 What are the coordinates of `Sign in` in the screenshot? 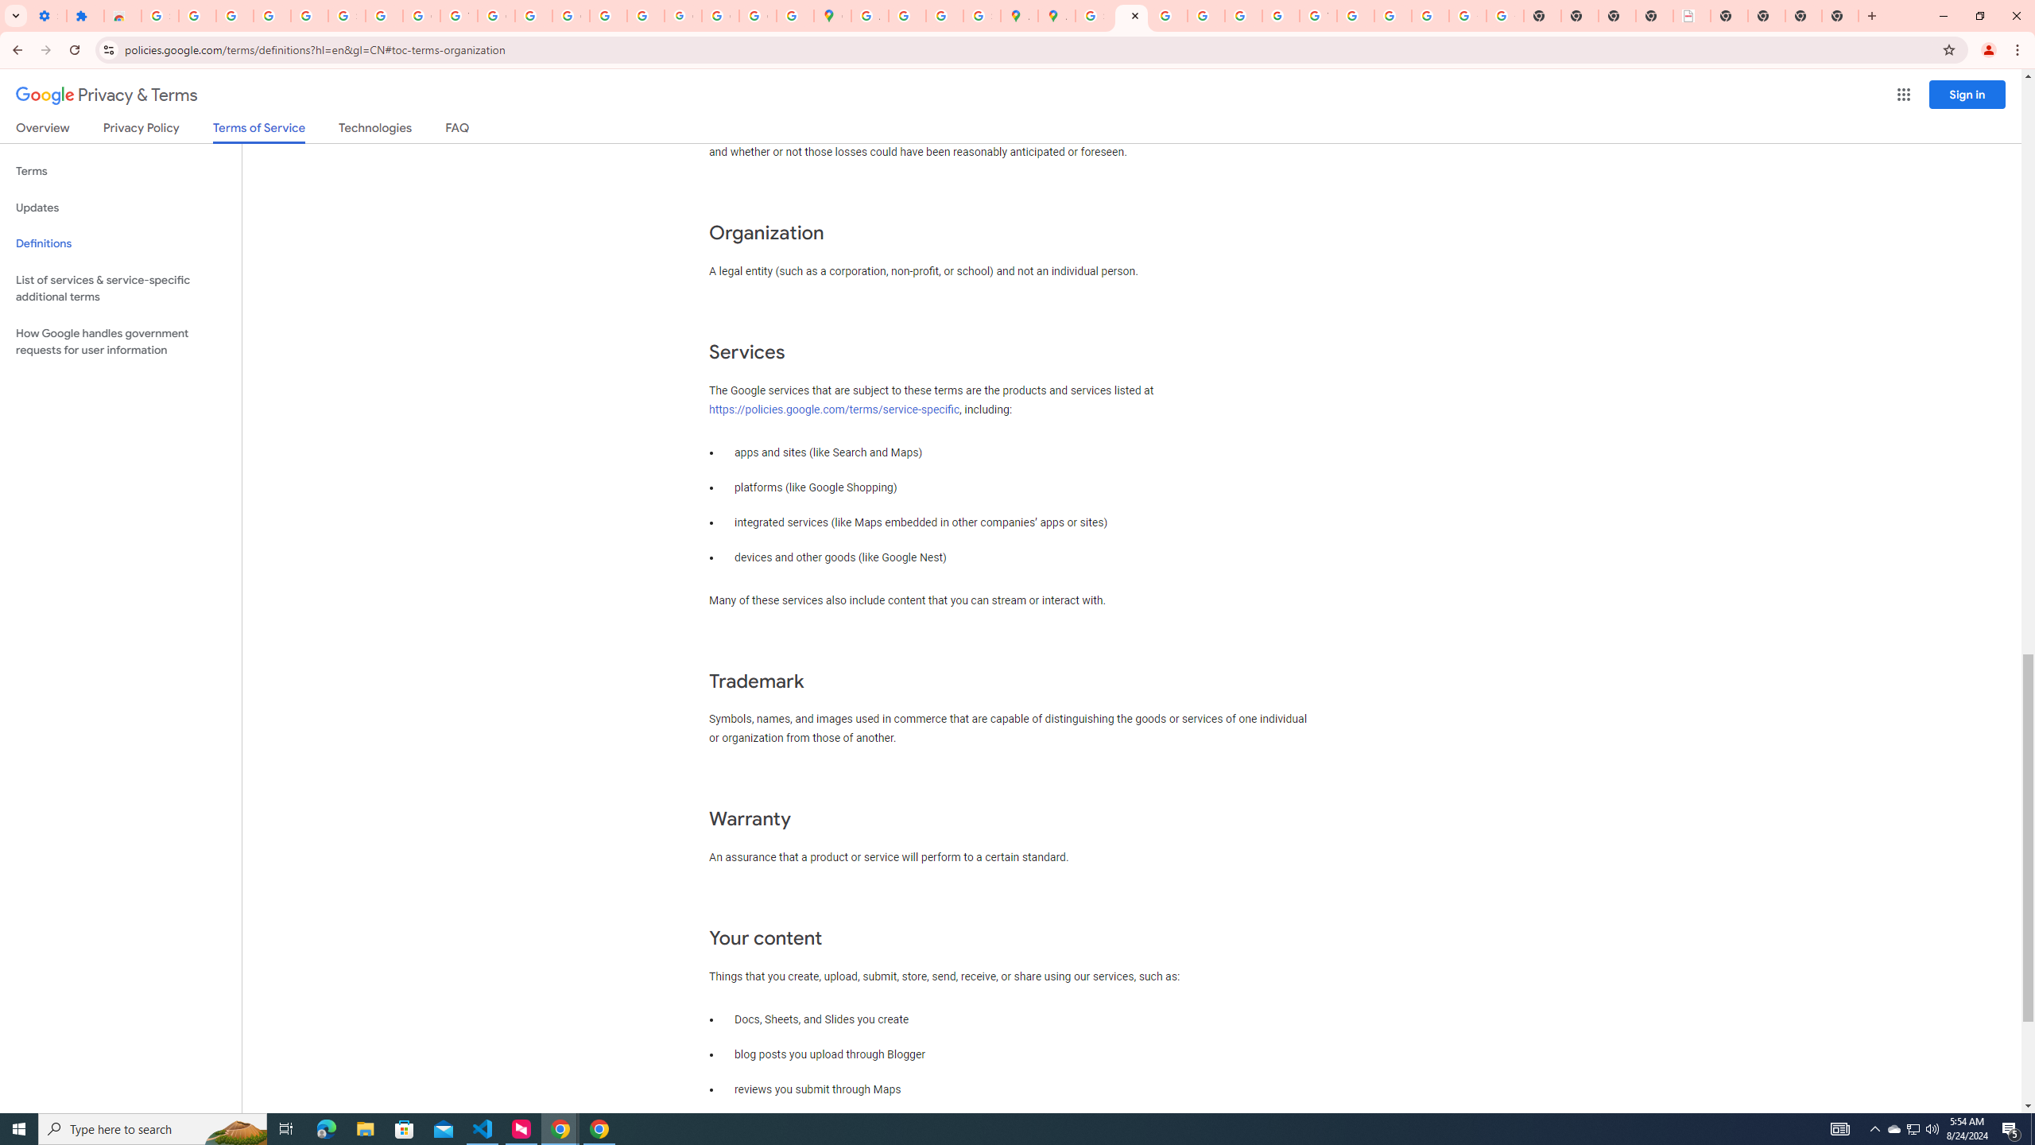 It's located at (1967, 94).